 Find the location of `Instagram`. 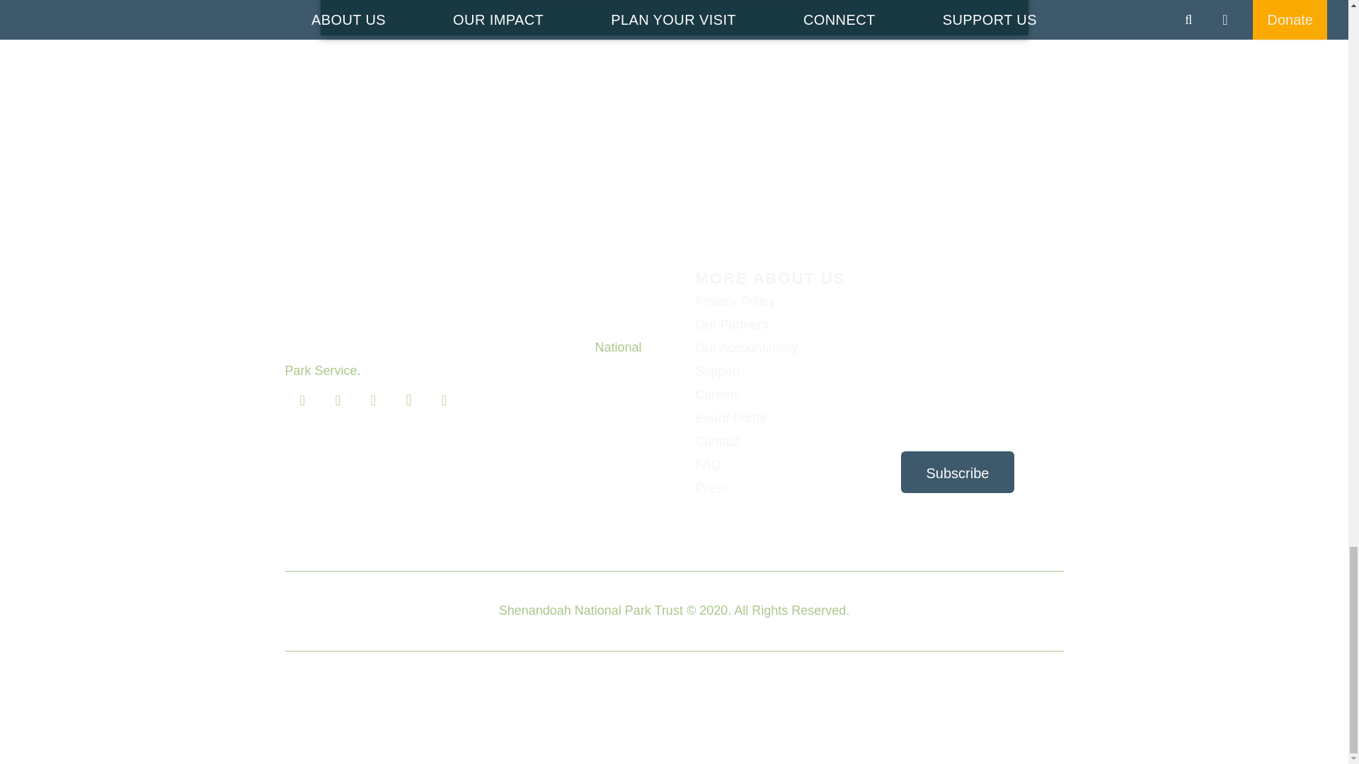

Instagram is located at coordinates (408, 400).